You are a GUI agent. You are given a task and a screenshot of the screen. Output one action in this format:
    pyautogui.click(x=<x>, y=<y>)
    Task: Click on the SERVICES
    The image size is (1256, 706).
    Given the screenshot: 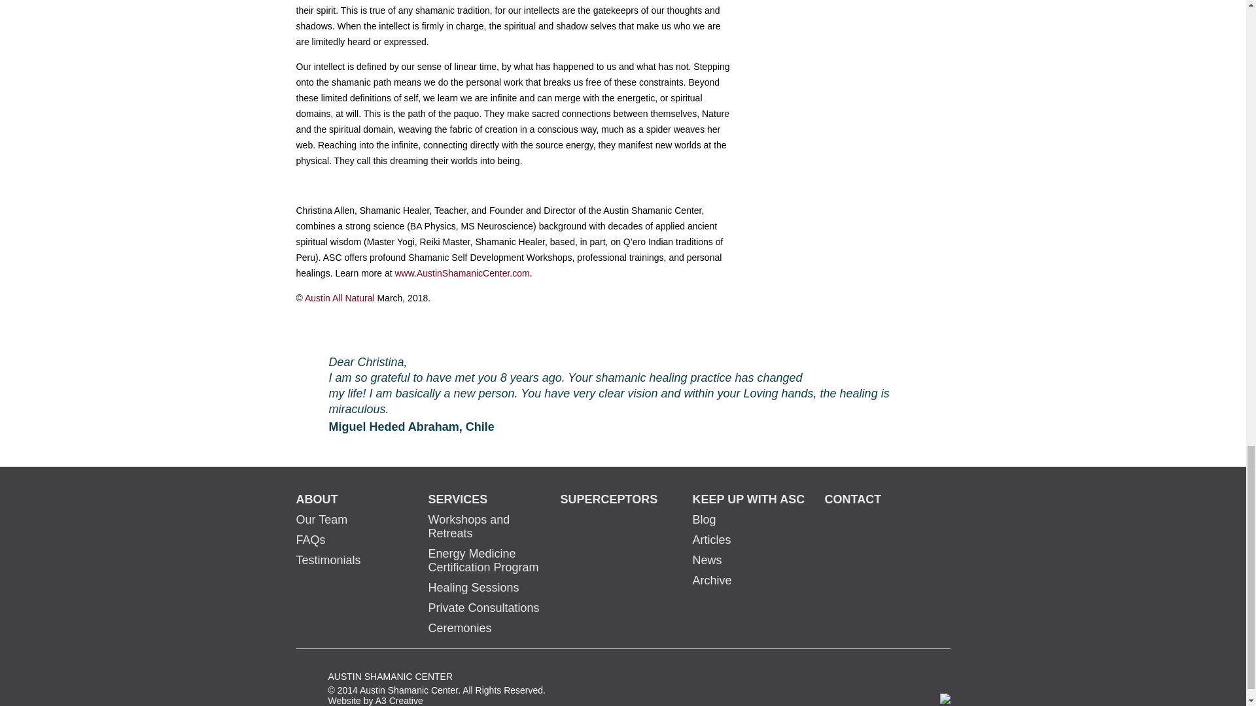 What is the action you would take?
    pyautogui.click(x=457, y=499)
    